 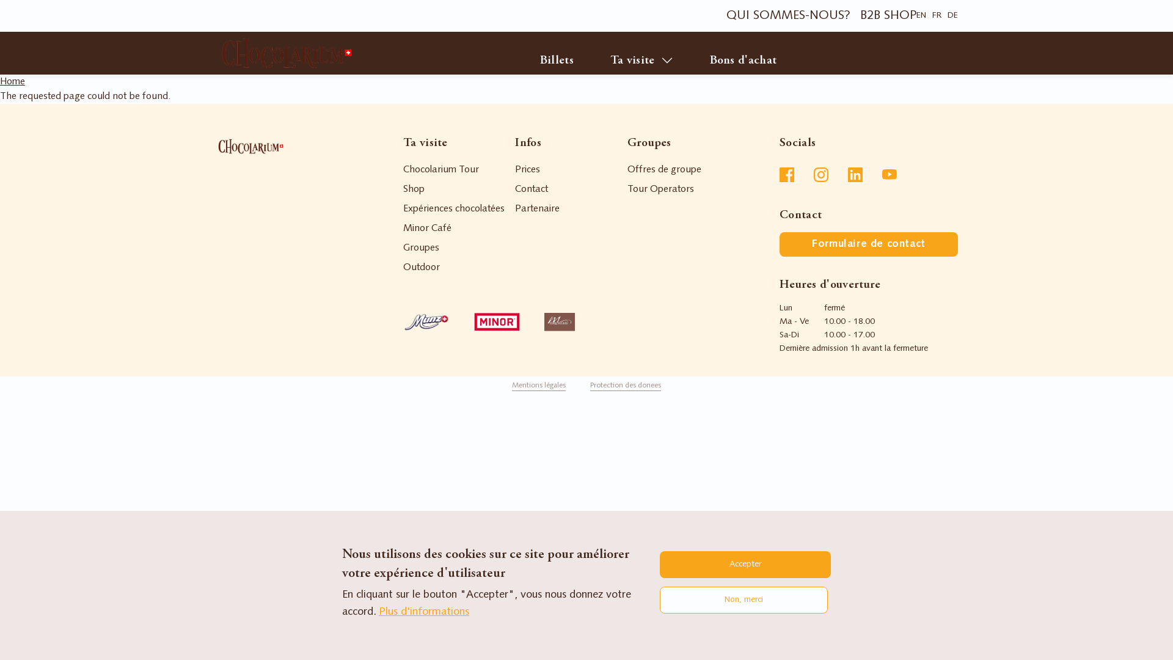 What do you see at coordinates (538, 209) in the screenshot?
I see `Partenaire` at bounding box center [538, 209].